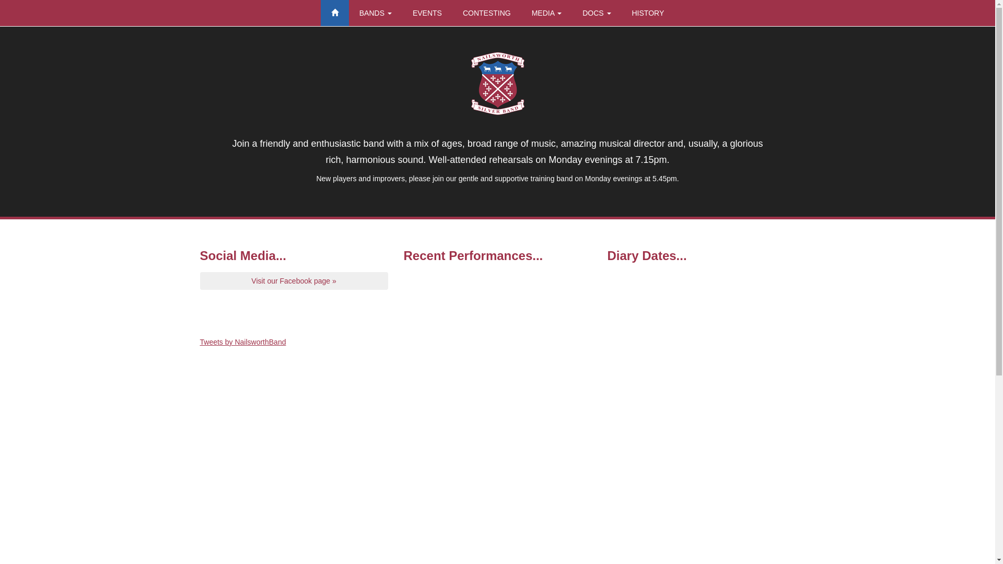  Describe the element at coordinates (376, 13) in the screenshot. I see `BANDS` at that location.